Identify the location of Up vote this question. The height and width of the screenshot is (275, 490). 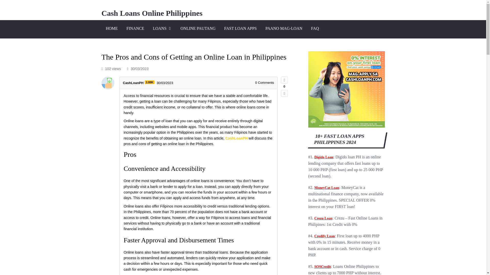
(284, 80).